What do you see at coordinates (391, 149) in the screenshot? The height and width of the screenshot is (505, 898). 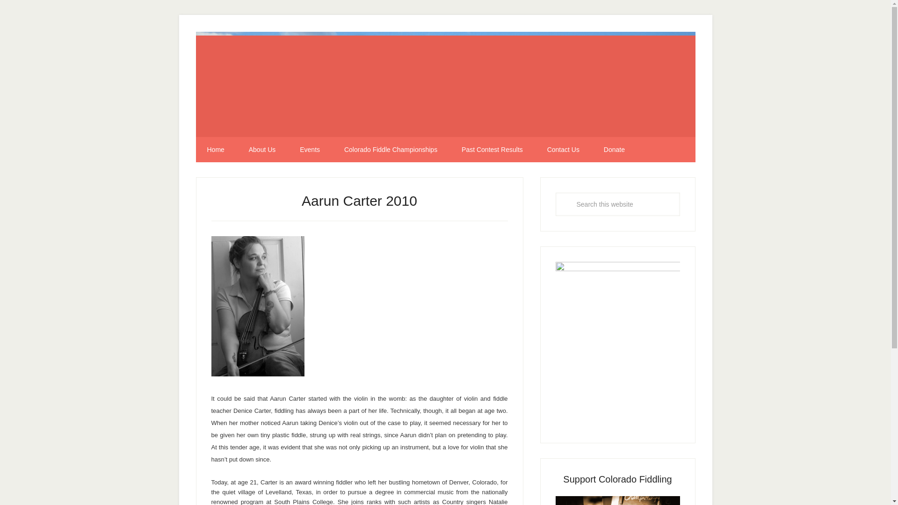 I see `Colorado Fiddle Championships` at bounding box center [391, 149].